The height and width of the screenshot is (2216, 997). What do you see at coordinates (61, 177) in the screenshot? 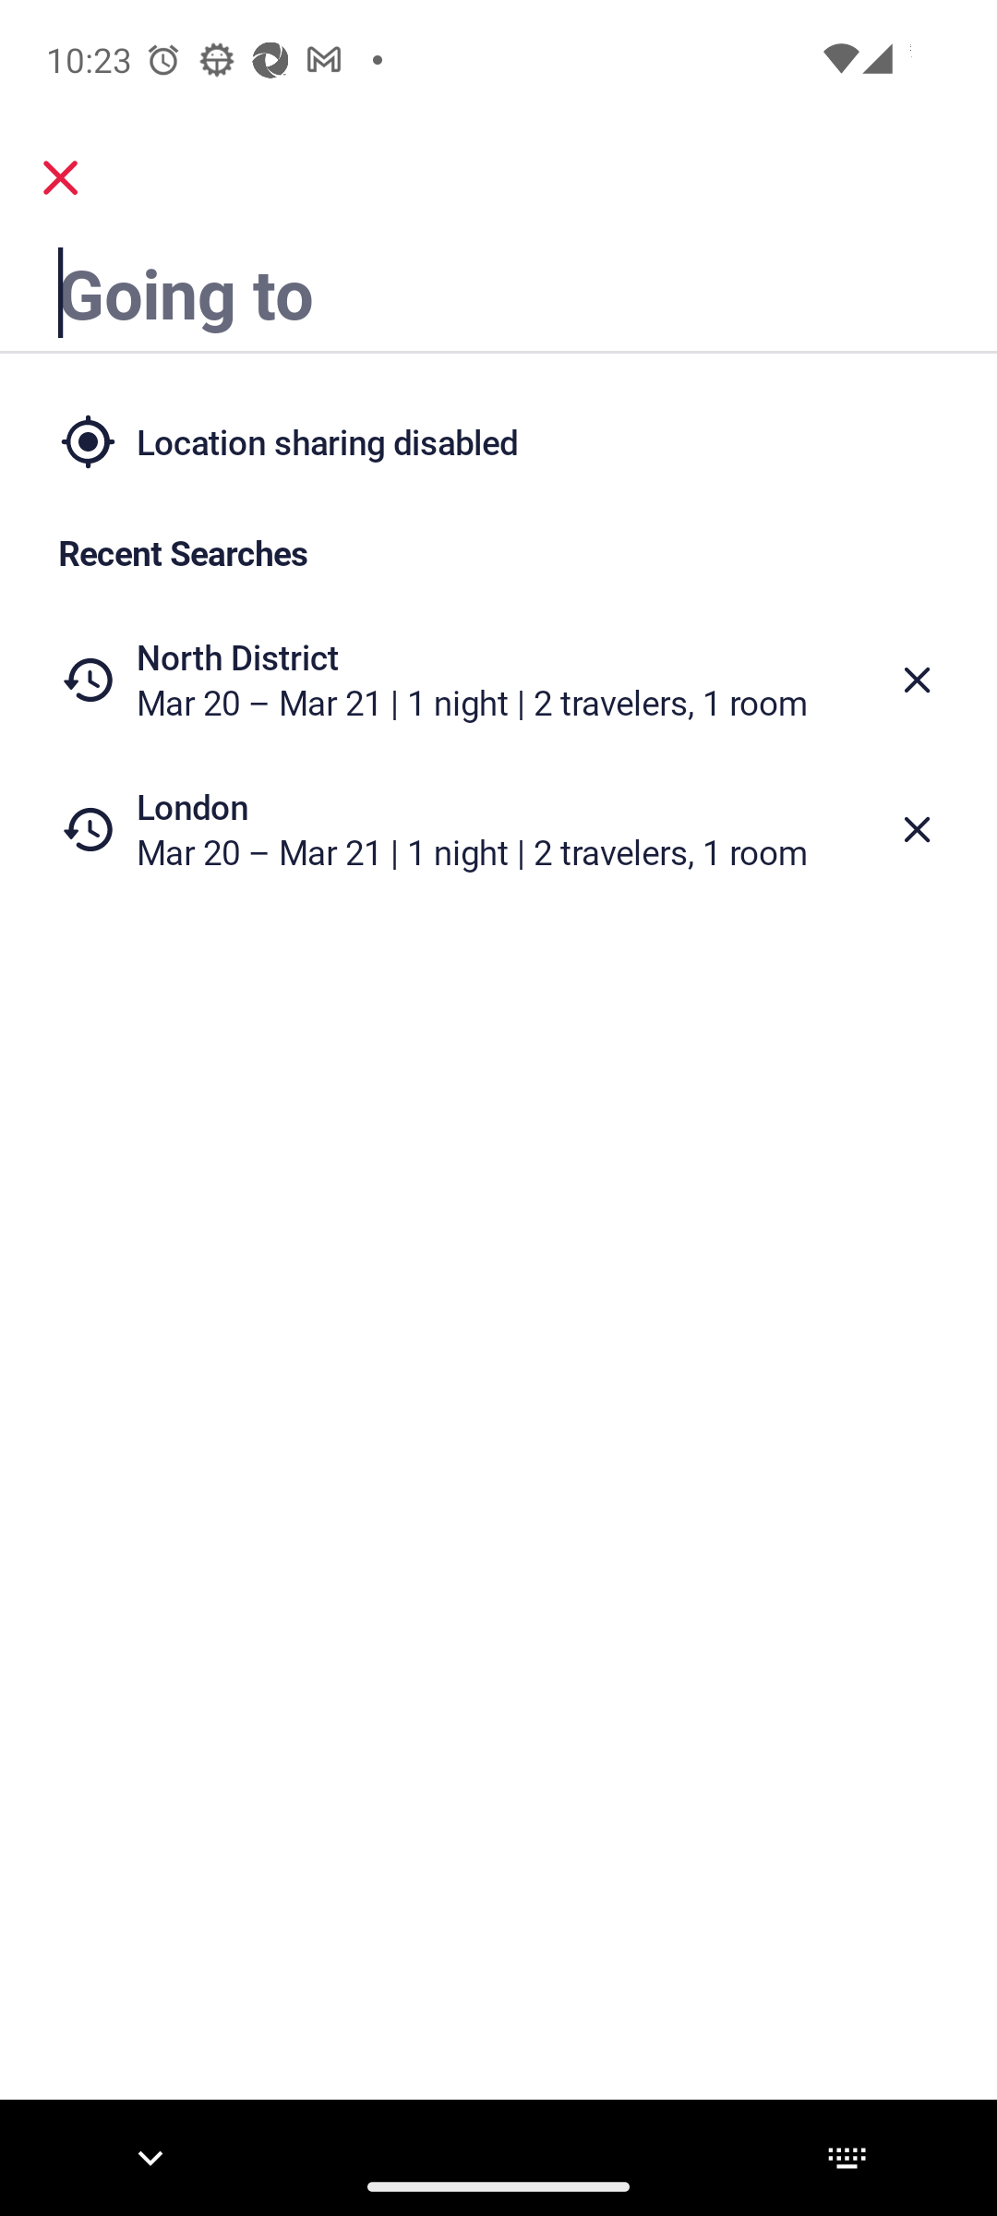
I see `close.` at bounding box center [61, 177].